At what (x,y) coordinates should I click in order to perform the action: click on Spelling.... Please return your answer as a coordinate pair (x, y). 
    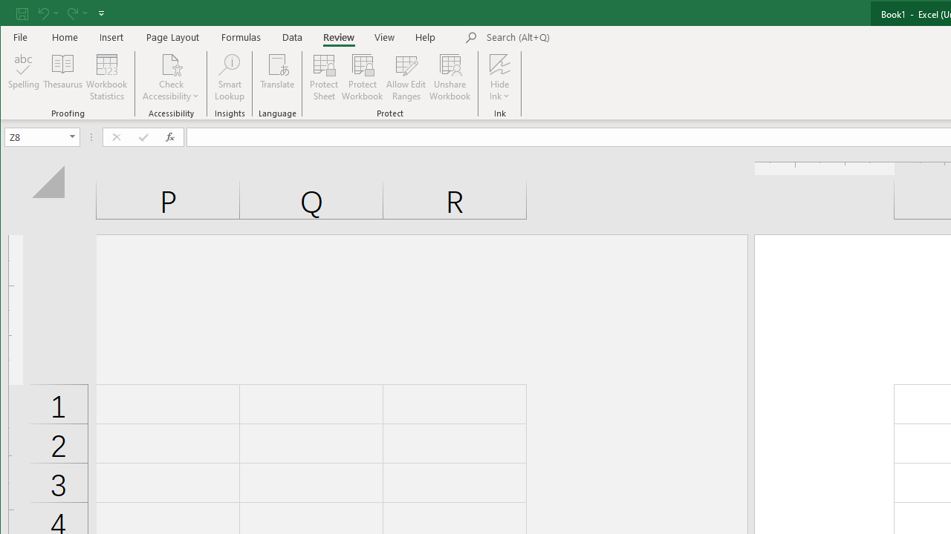
    Looking at the image, I should click on (24, 77).